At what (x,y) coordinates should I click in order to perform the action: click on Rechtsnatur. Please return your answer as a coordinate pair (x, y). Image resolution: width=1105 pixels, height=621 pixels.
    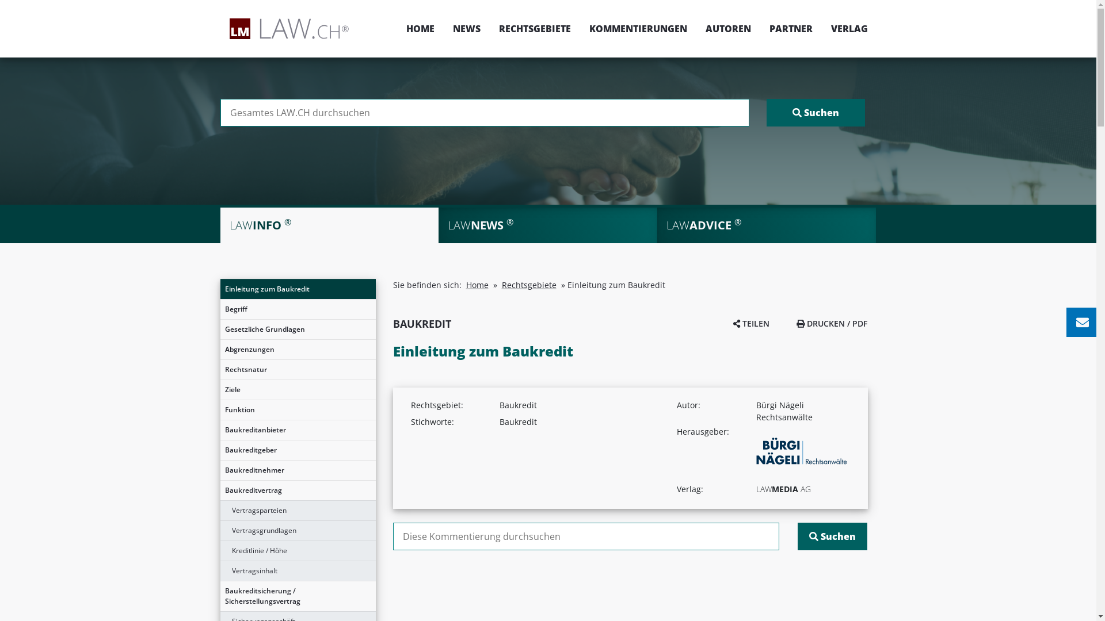
    Looking at the image, I should click on (298, 370).